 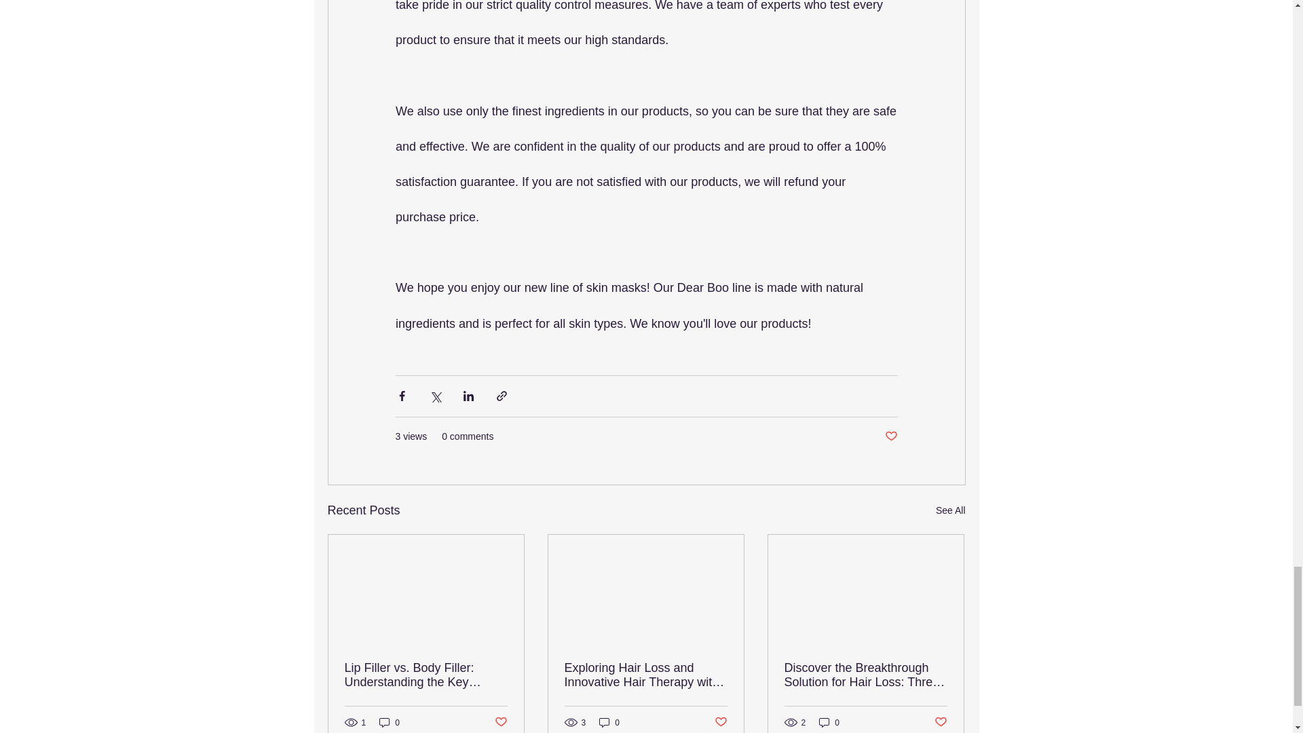 I want to click on Post not marked as liked, so click(x=890, y=436).